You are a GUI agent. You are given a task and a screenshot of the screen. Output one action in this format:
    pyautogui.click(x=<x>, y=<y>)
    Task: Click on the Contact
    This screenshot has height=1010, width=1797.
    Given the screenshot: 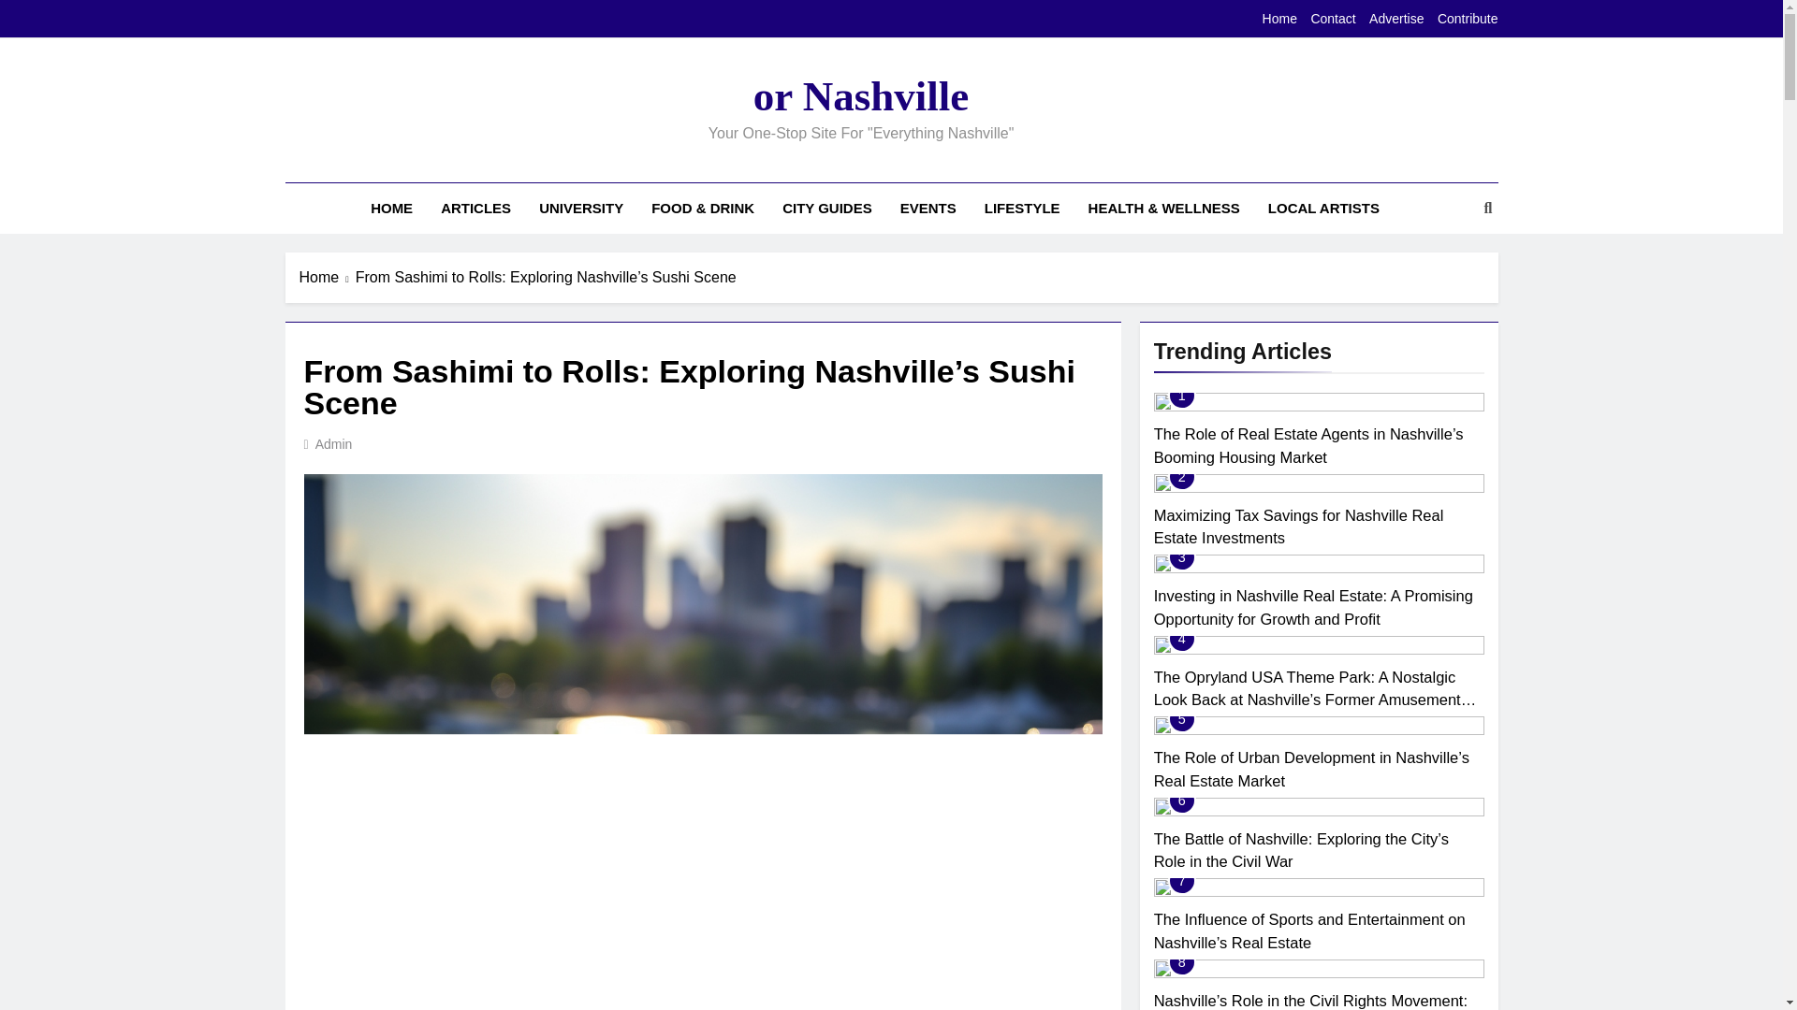 What is the action you would take?
    pyautogui.click(x=1332, y=19)
    